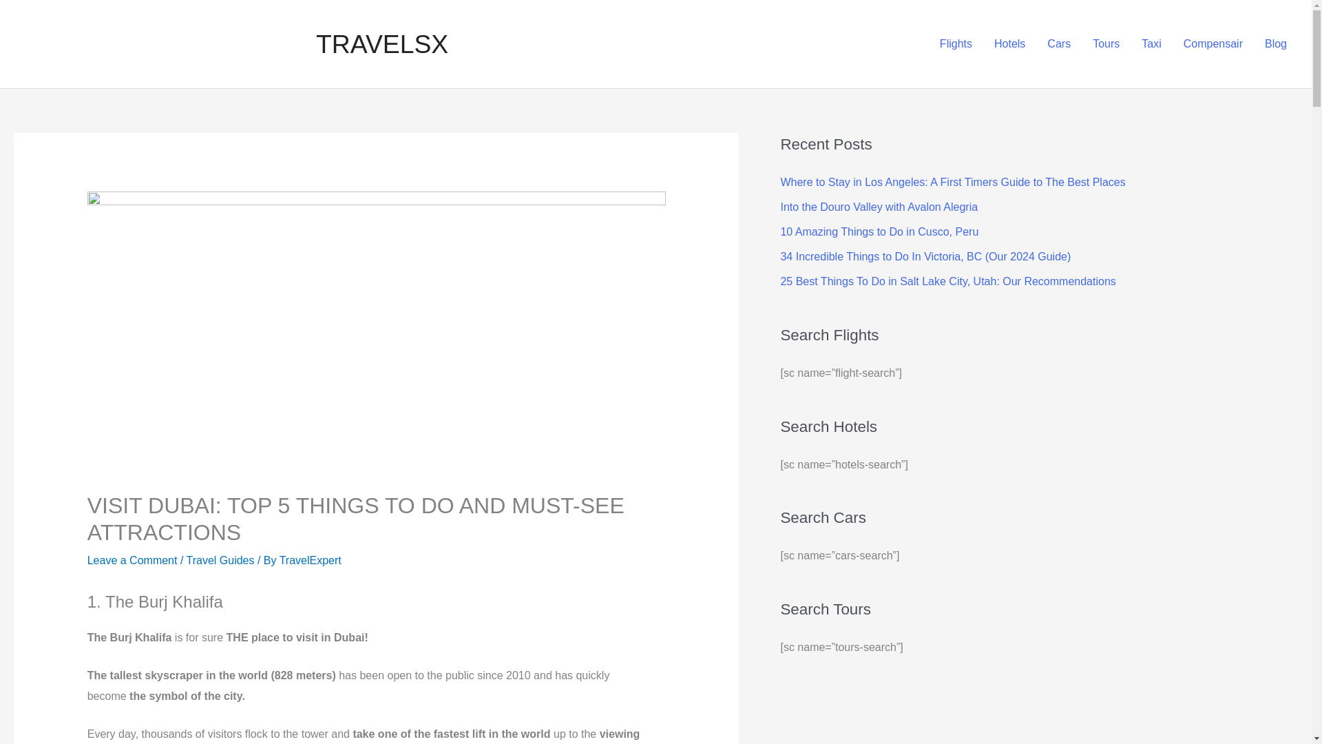 The width and height of the screenshot is (1322, 744). What do you see at coordinates (381, 44) in the screenshot?
I see `TRAVELSX` at bounding box center [381, 44].